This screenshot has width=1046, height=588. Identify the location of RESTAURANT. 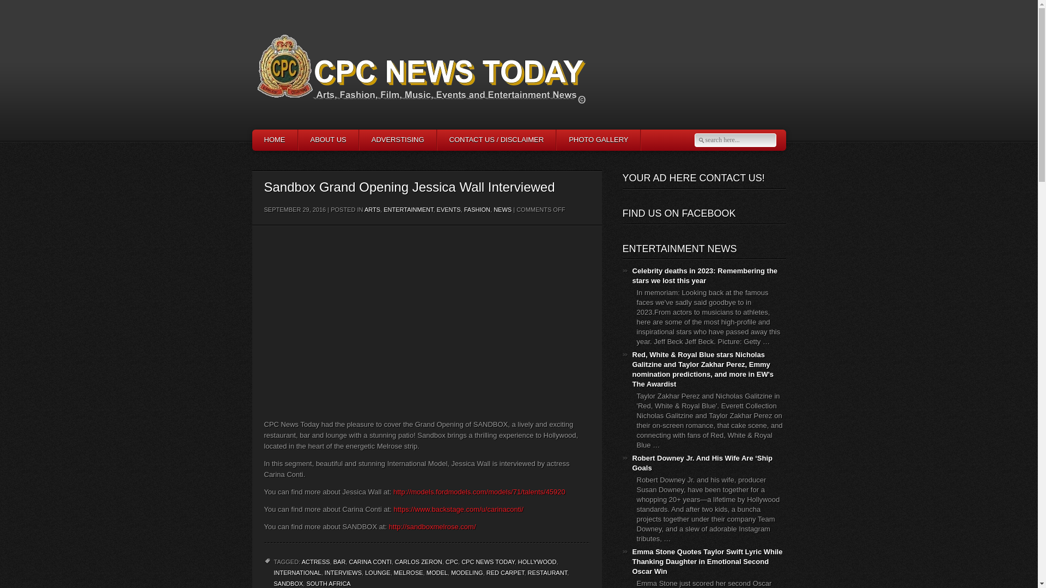
(548, 573).